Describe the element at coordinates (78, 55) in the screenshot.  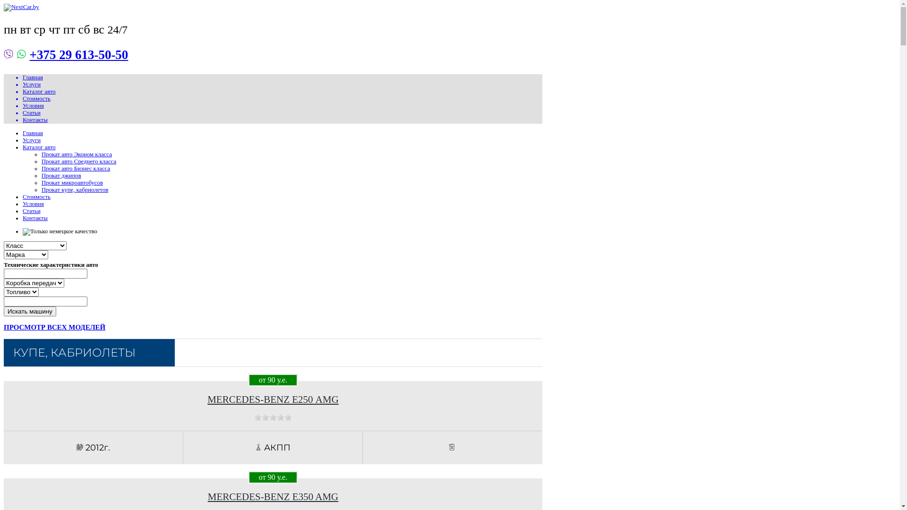
I see `+375 29 613-50-50` at that location.